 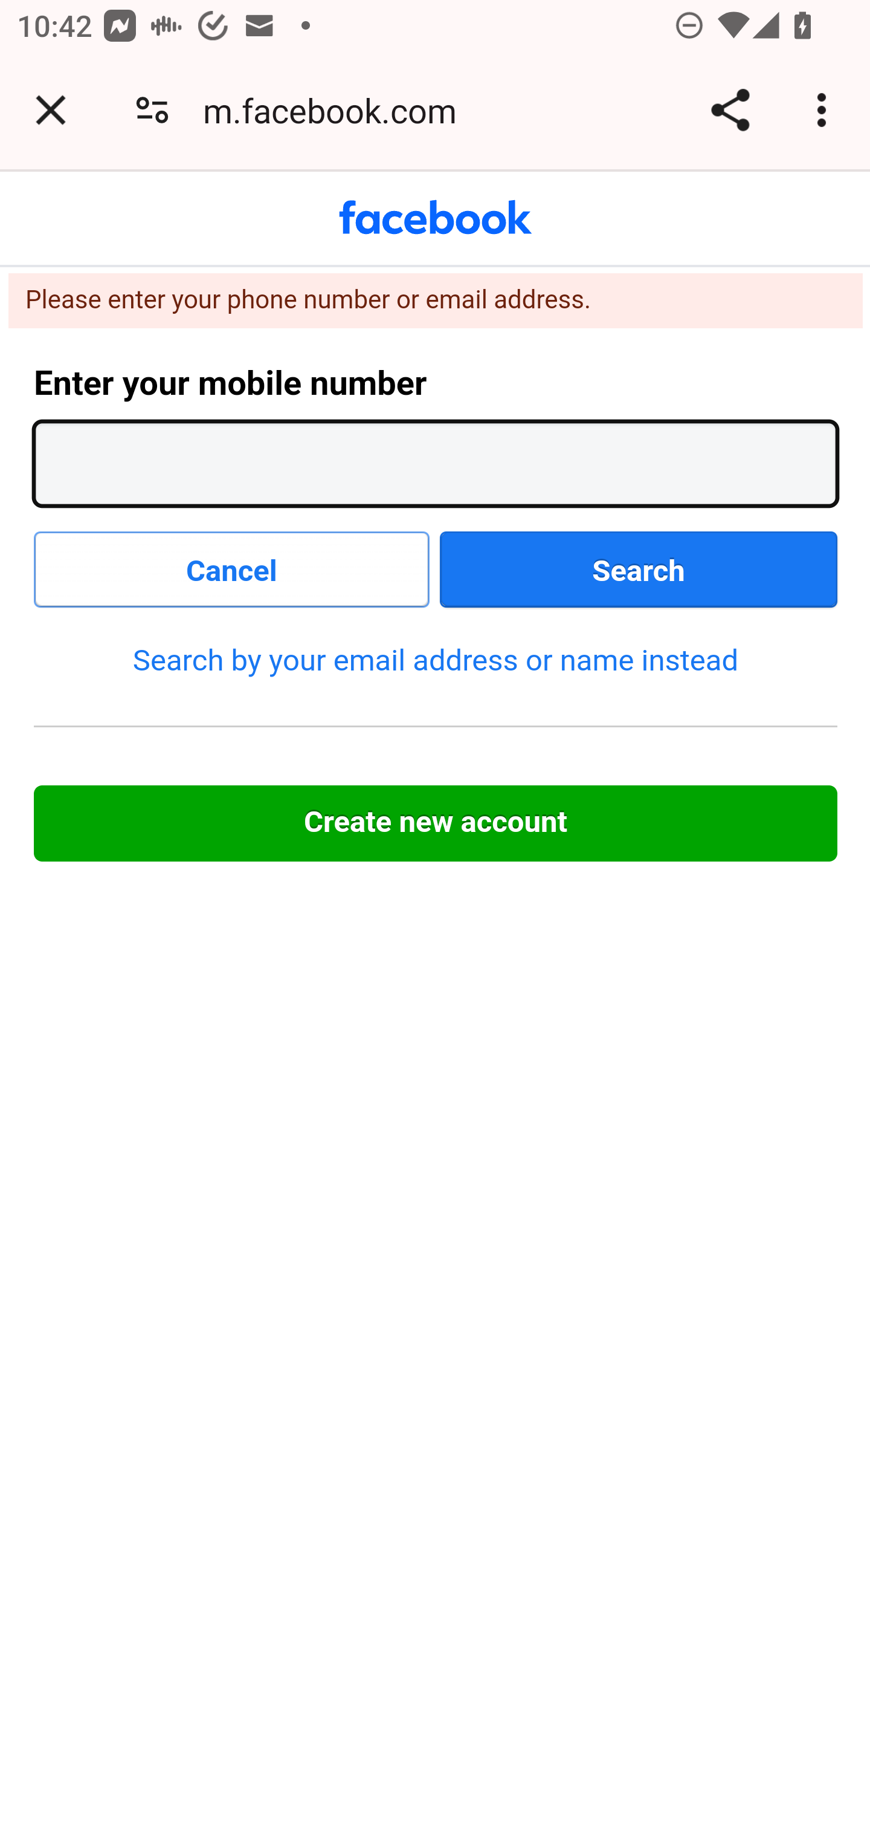 I want to click on m.facebook.com, so click(x=338, y=110).